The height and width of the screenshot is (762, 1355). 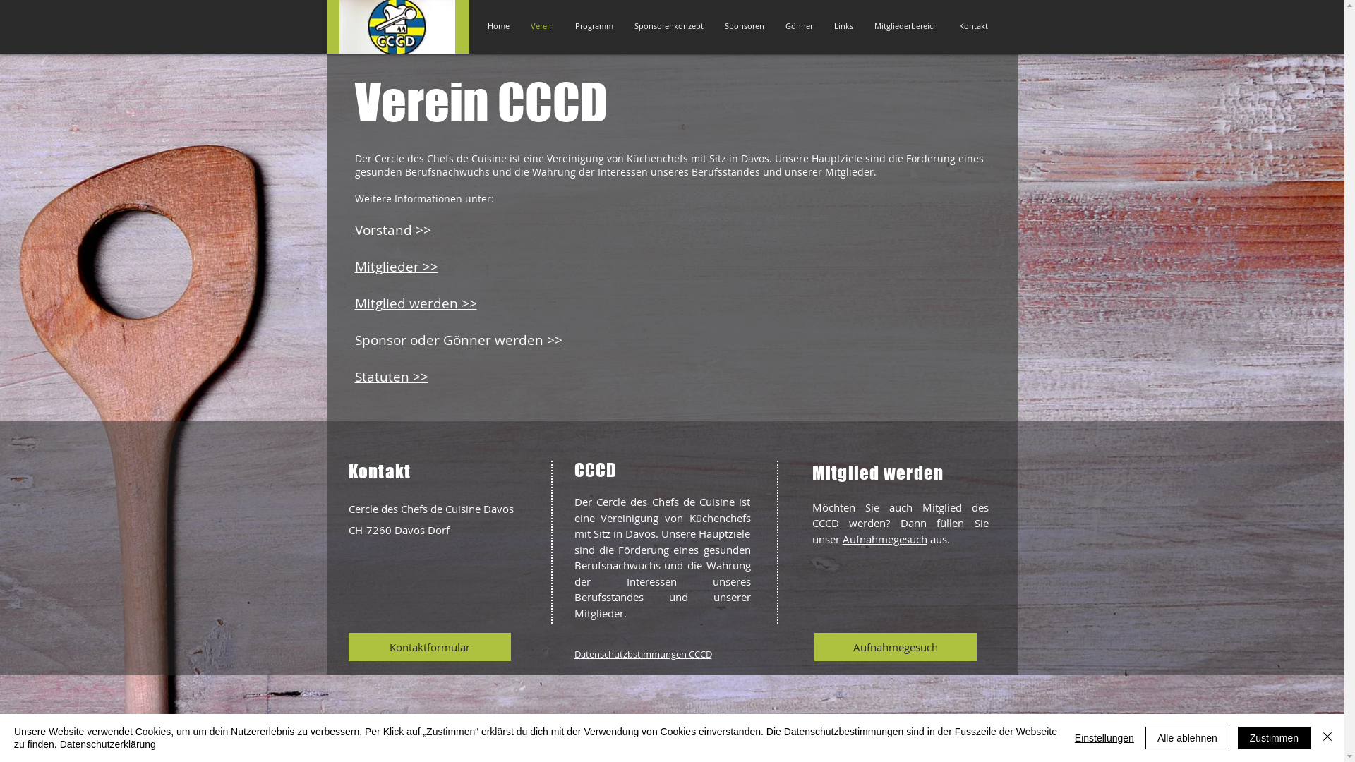 What do you see at coordinates (745, 26) in the screenshot?
I see `Sponsoren` at bounding box center [745, 26].